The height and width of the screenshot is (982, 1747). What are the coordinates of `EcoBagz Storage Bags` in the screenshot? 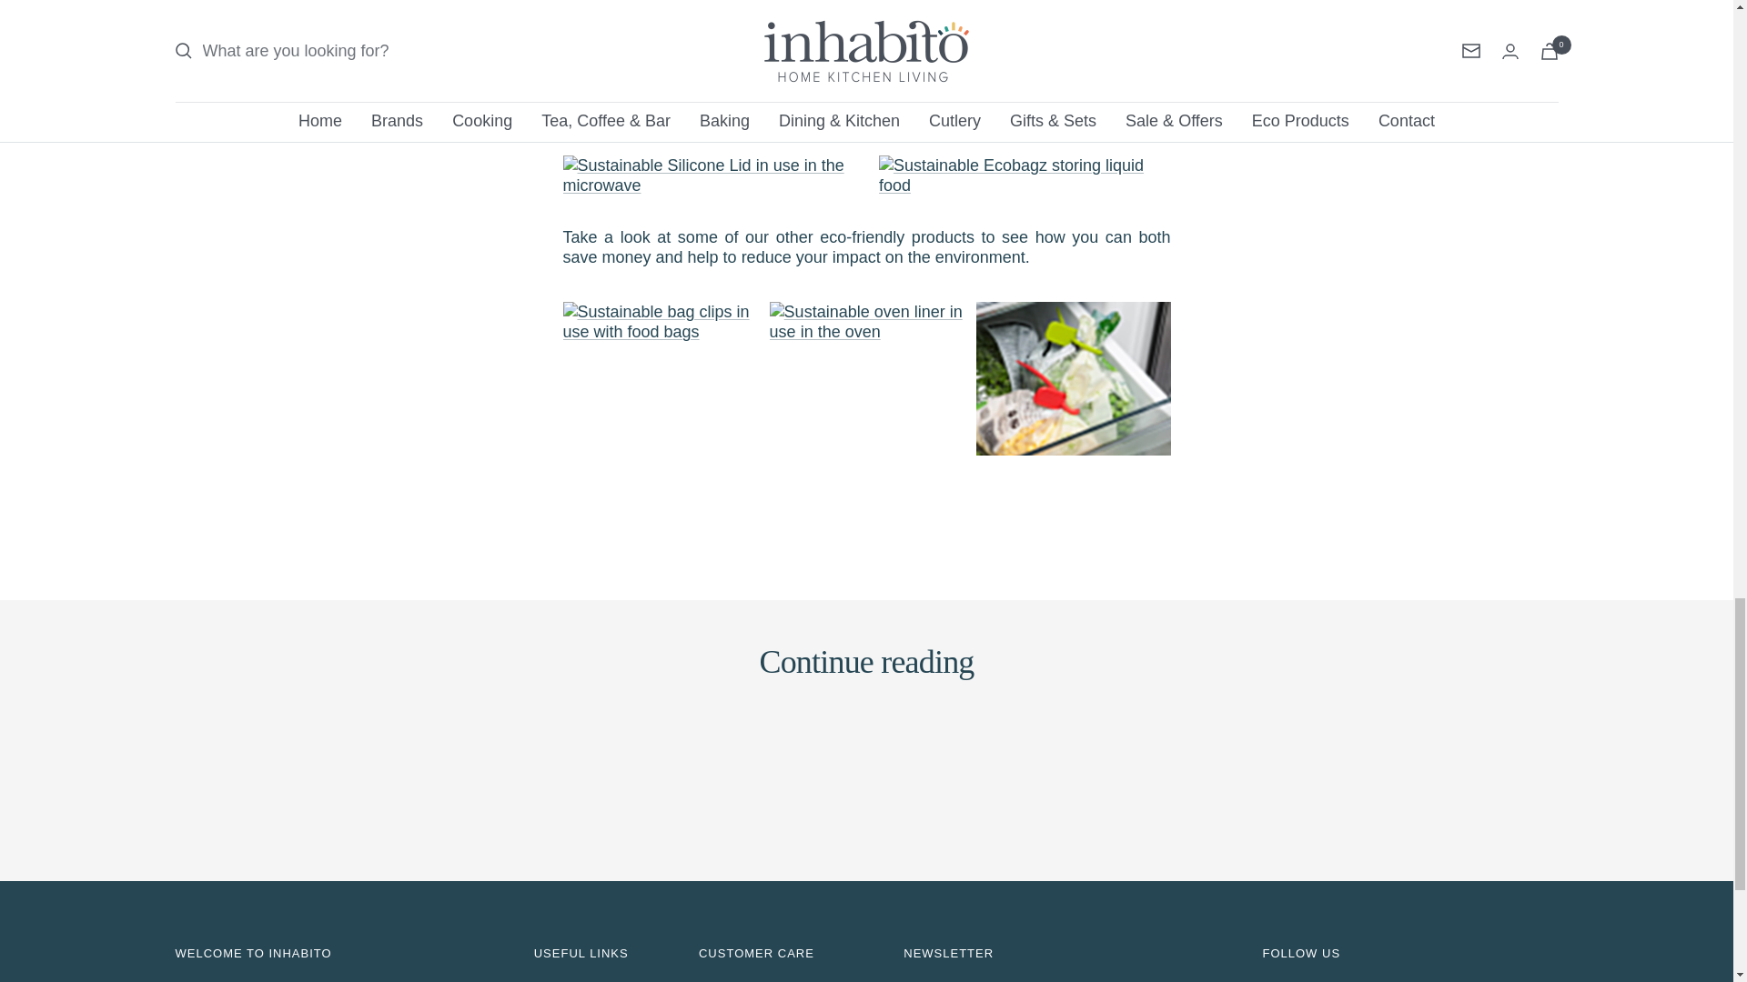 It's located at (1025, 175).